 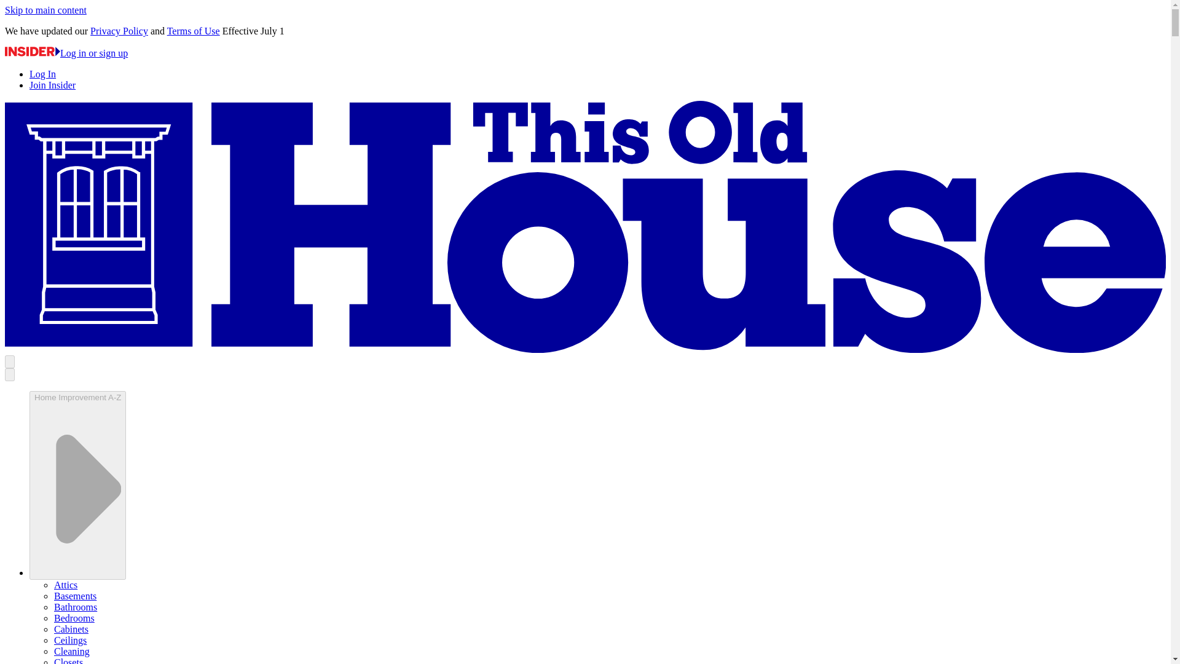 What do you see at coordinates (74, 618) in the screenshot?
I see `Bedrooms` at bounding box center [74, 618].